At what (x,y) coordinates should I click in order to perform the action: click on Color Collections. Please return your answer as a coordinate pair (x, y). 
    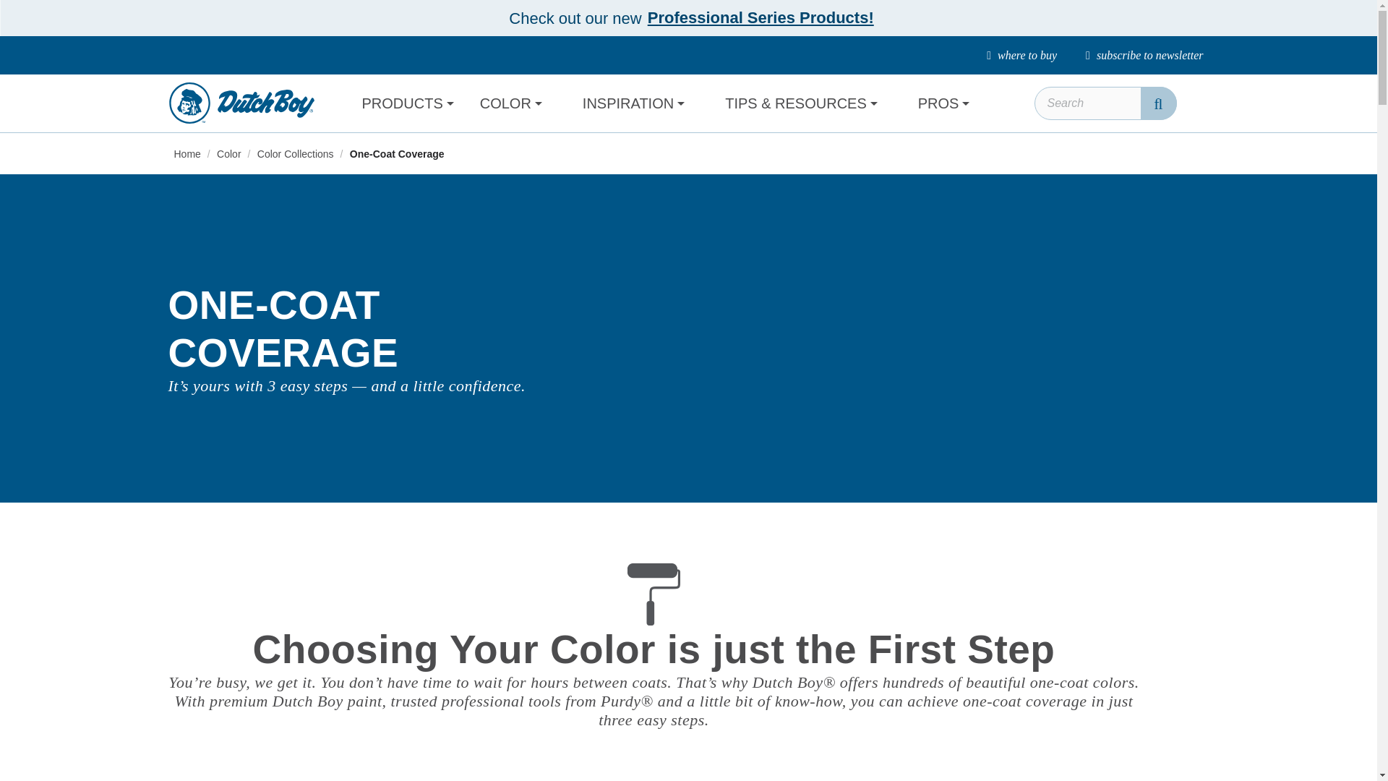
    Looking at the image, I should click on (296, 154).